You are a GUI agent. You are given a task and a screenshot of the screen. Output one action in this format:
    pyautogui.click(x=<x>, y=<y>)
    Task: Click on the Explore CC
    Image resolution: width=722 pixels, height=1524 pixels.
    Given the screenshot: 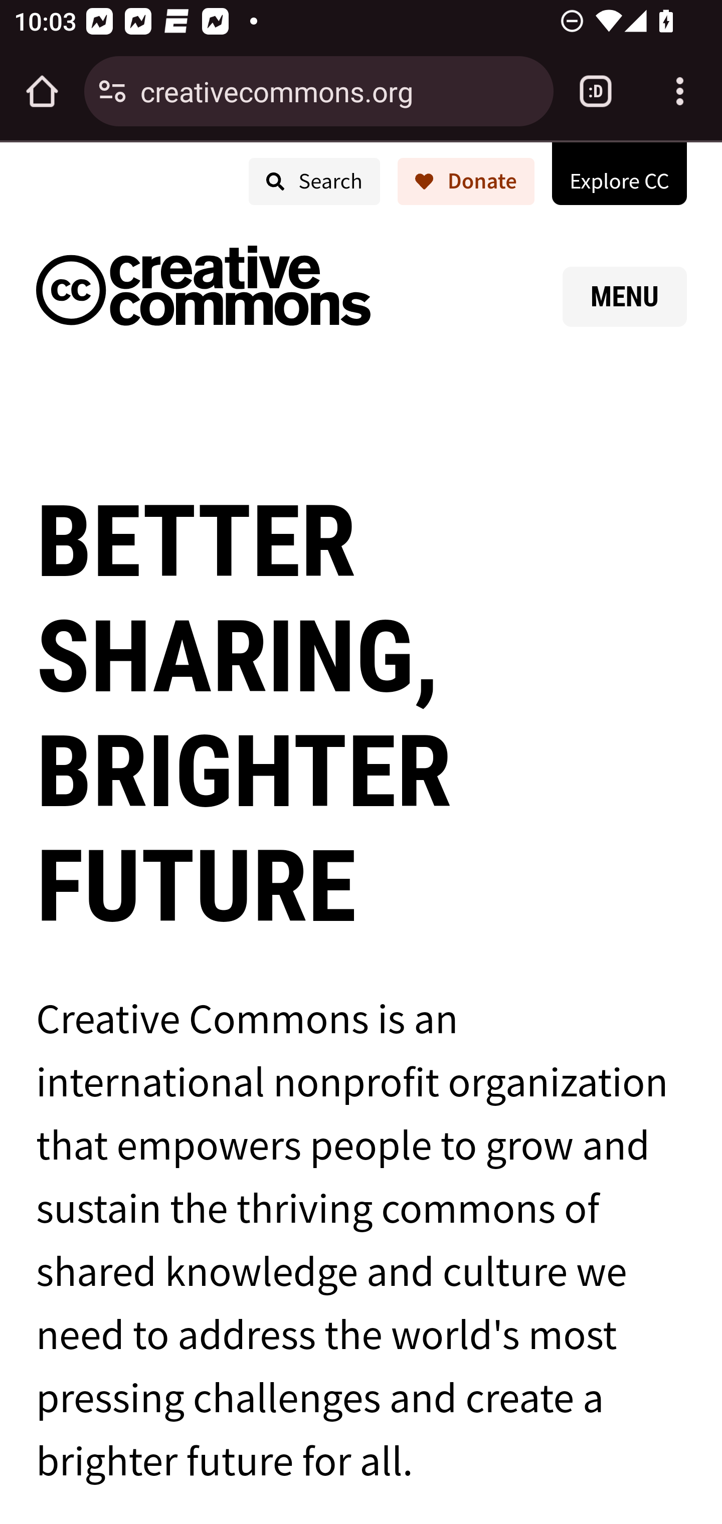 What is the action you would take?
    pyautogui.click(x=619, y=172)
    